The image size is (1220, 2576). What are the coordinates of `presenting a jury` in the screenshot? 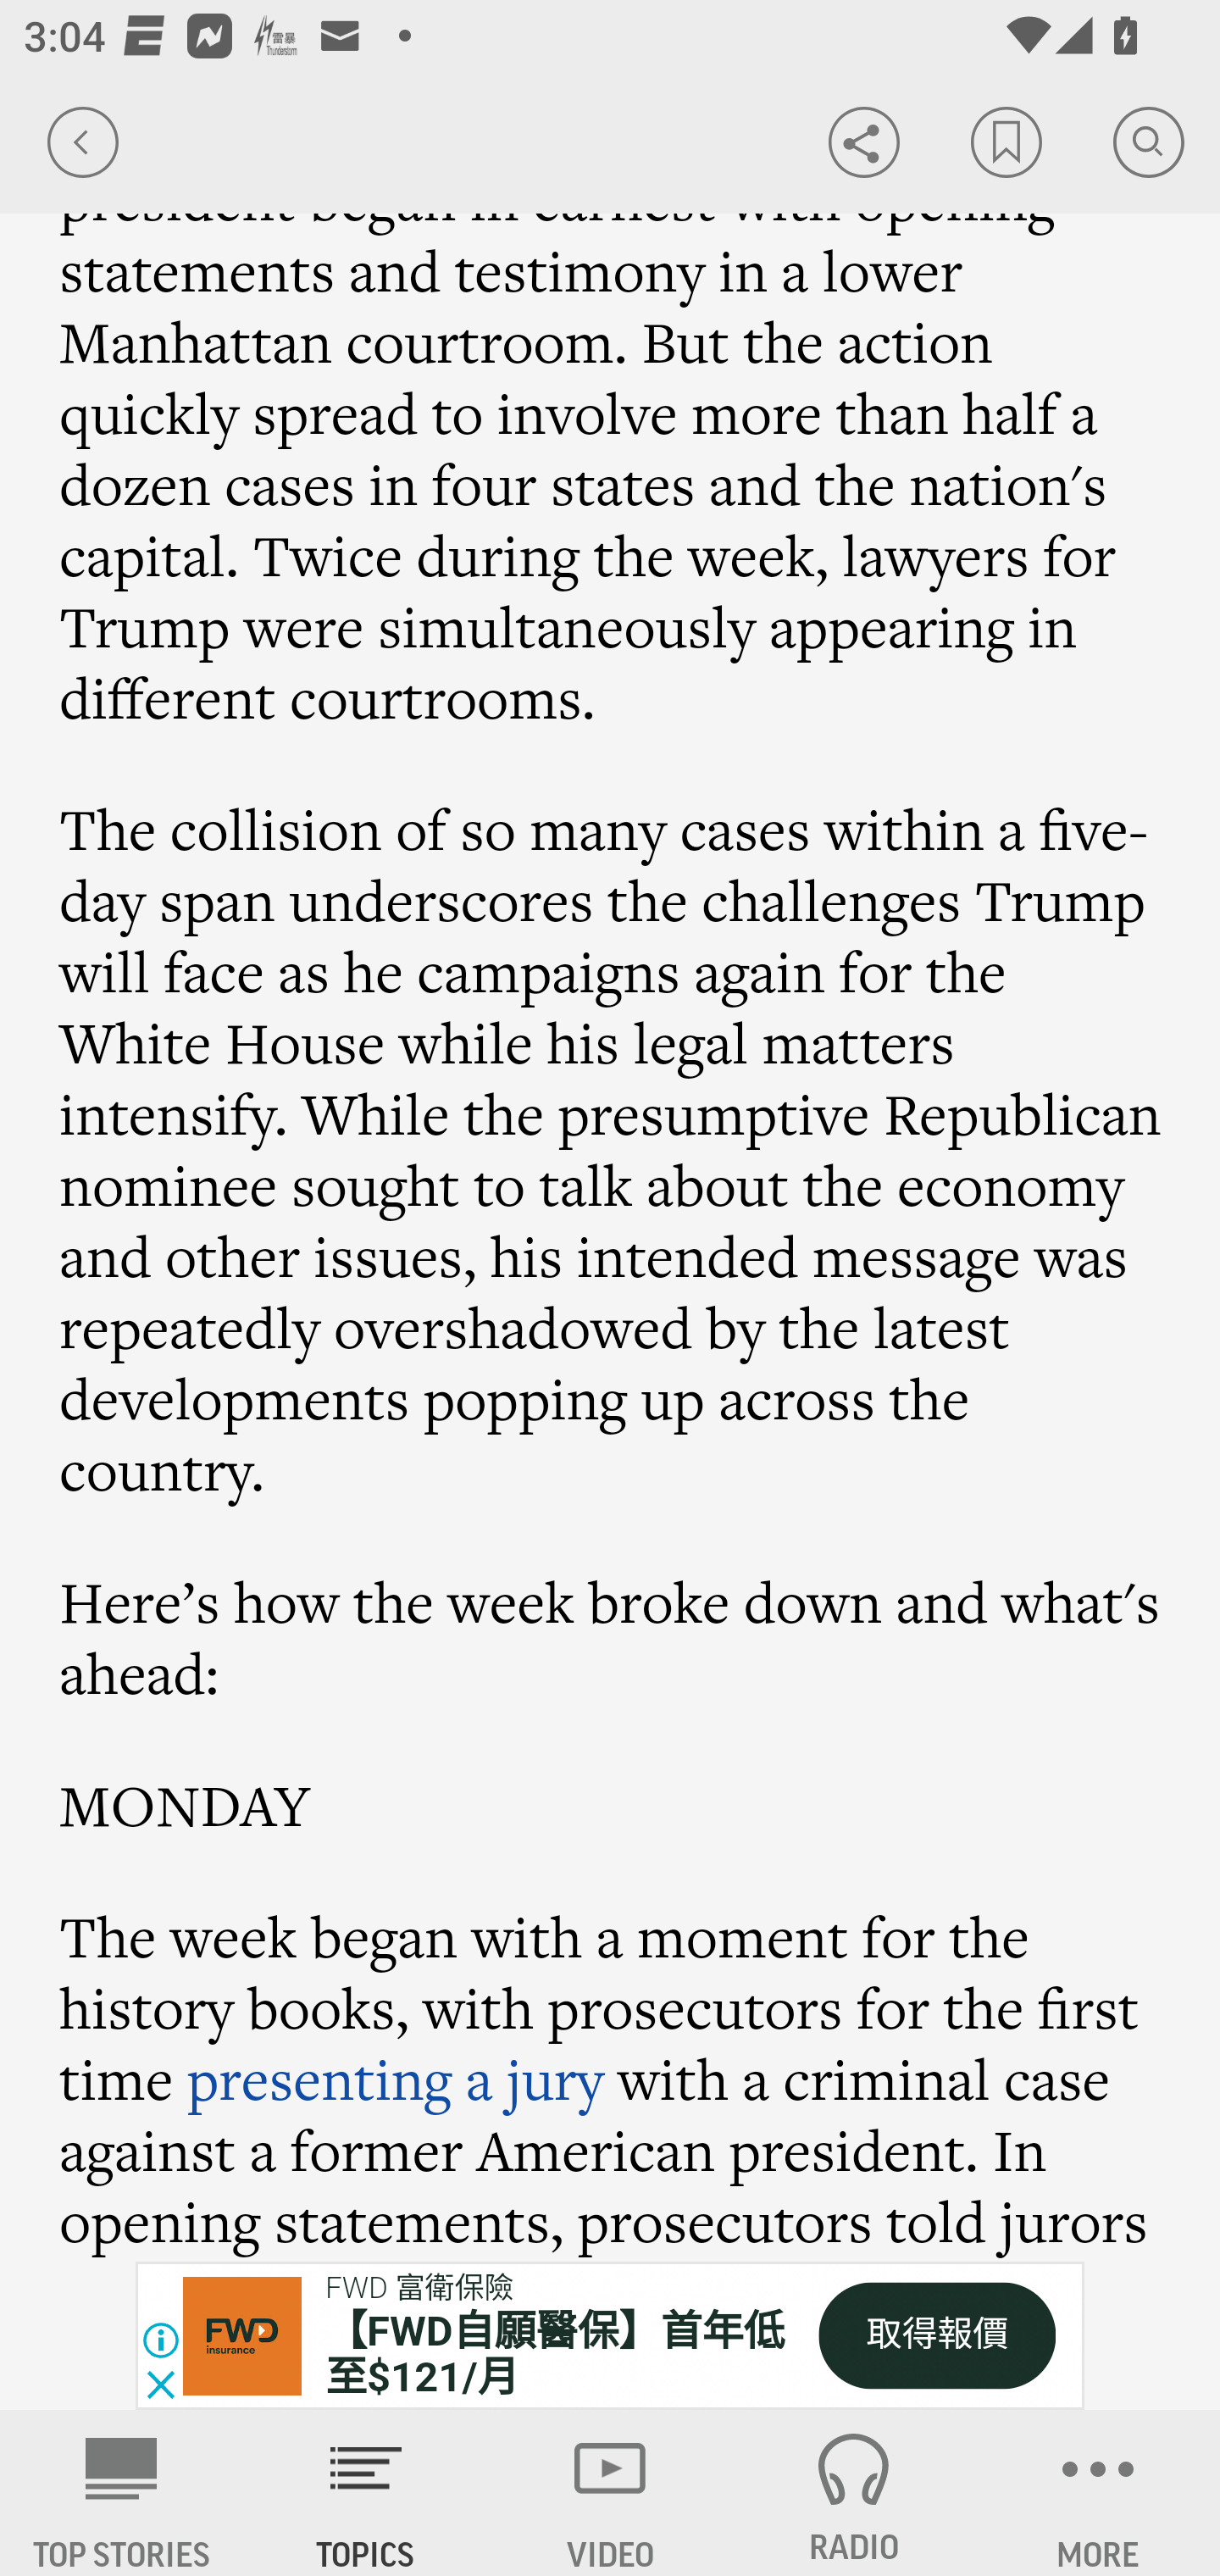 It's located at (395, 2078).